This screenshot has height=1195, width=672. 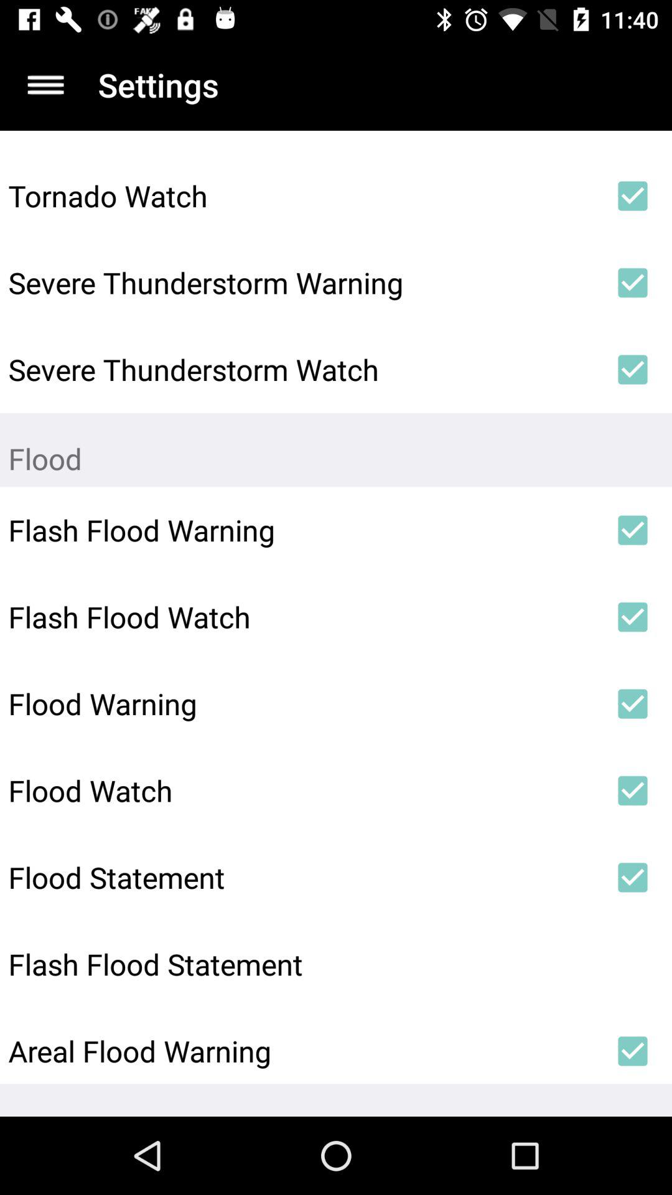 I want to click on open icon next to flash flood warning, so click(x=632, y=530).